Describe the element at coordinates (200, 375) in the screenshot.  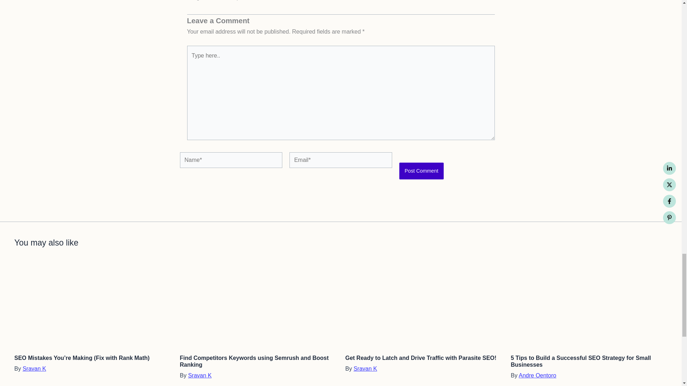
I see `Sravan K` at that location.